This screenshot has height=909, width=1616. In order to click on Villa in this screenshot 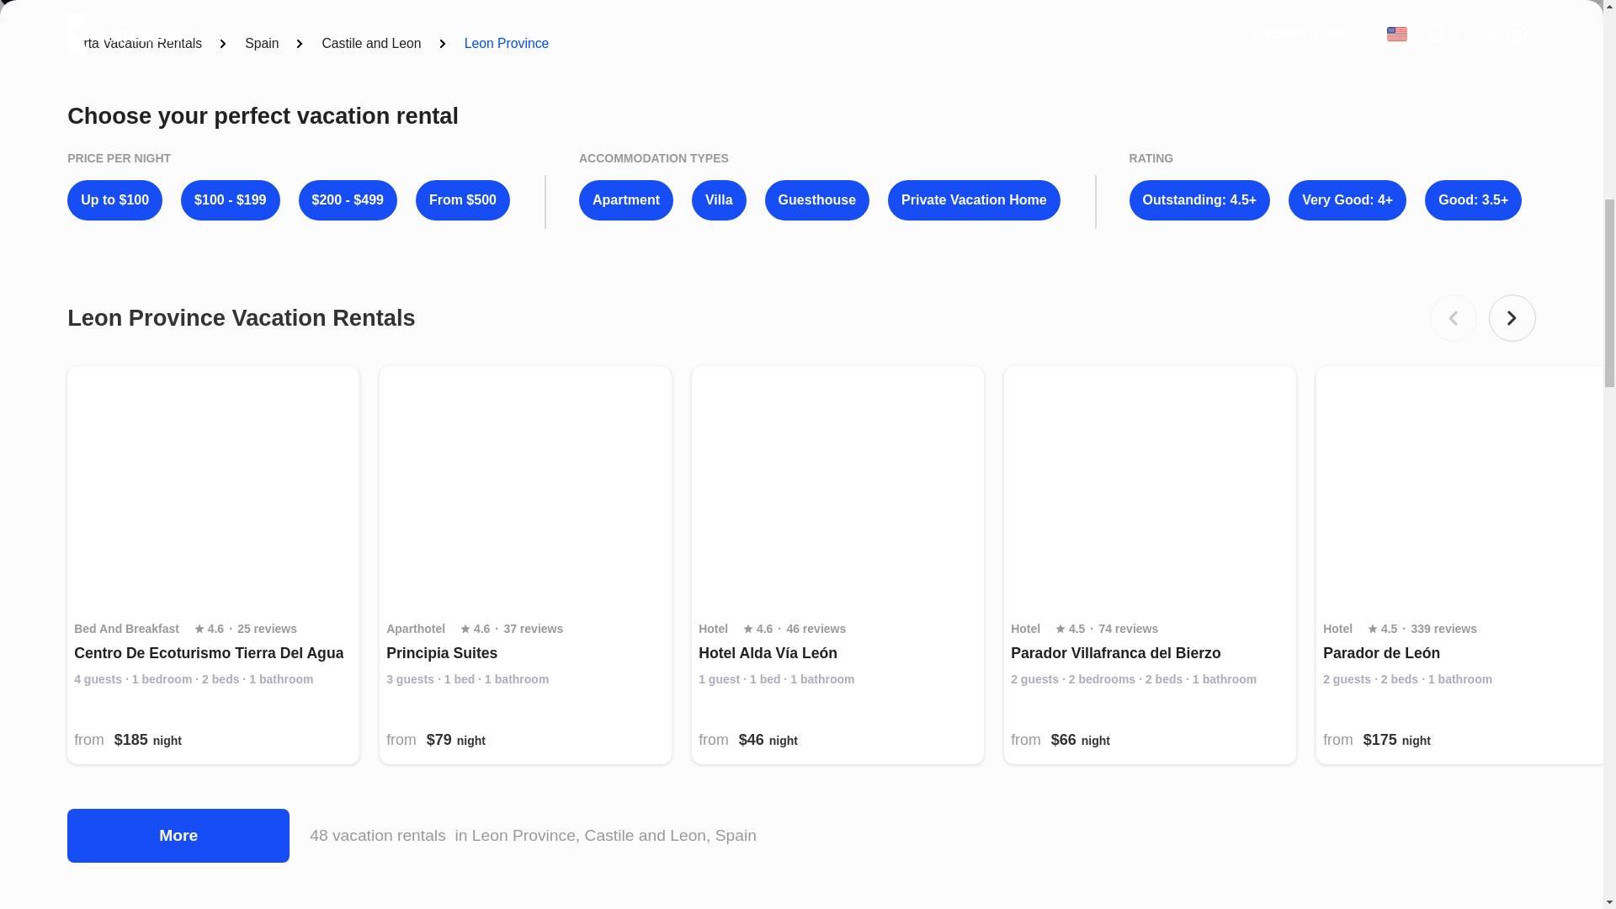, I will do `click(719, 200)`.